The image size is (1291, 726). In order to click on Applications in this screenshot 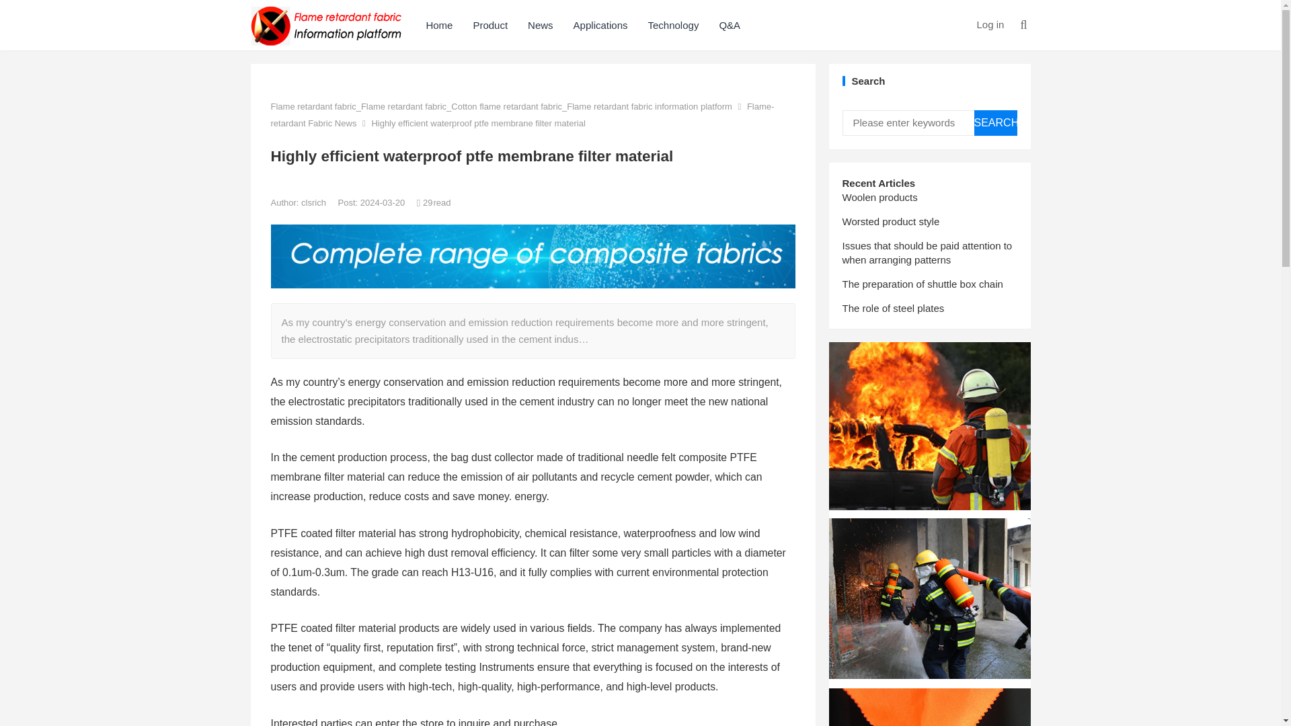, I will do `click(600, 25)`.